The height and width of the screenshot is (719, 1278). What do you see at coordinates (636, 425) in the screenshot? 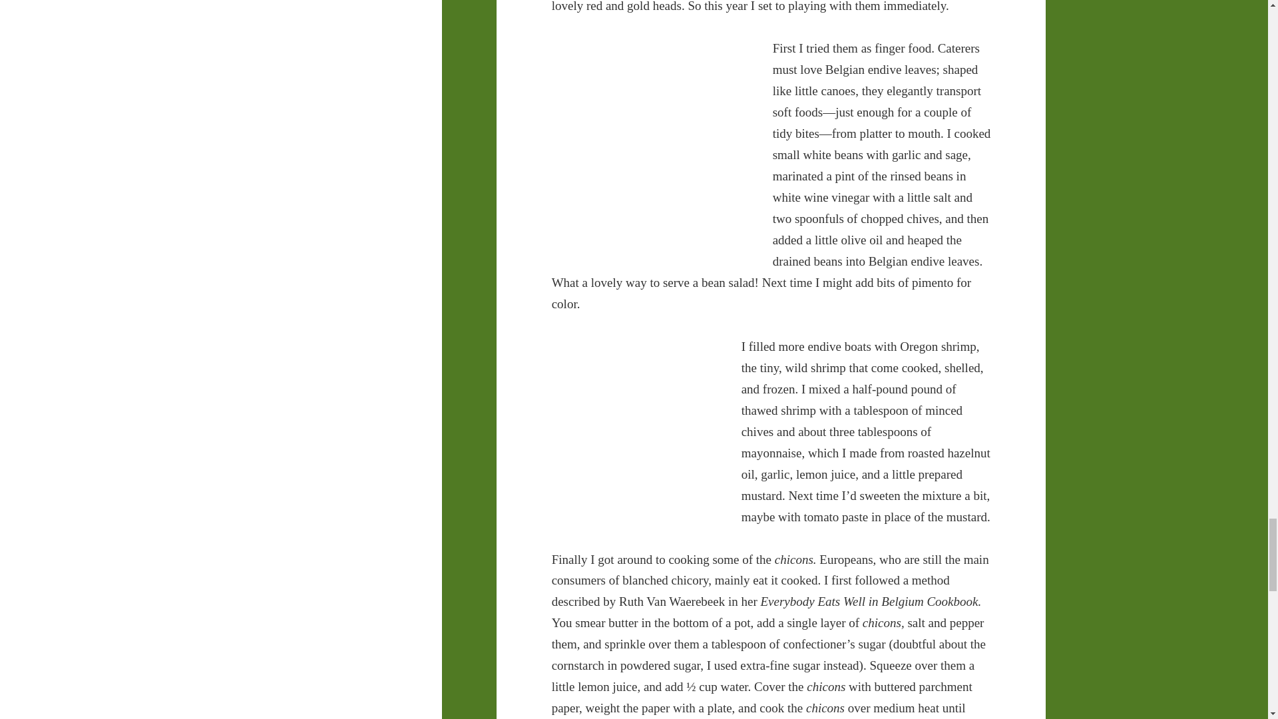
I see `shrimp in endive` at bounding box center [636, 425].